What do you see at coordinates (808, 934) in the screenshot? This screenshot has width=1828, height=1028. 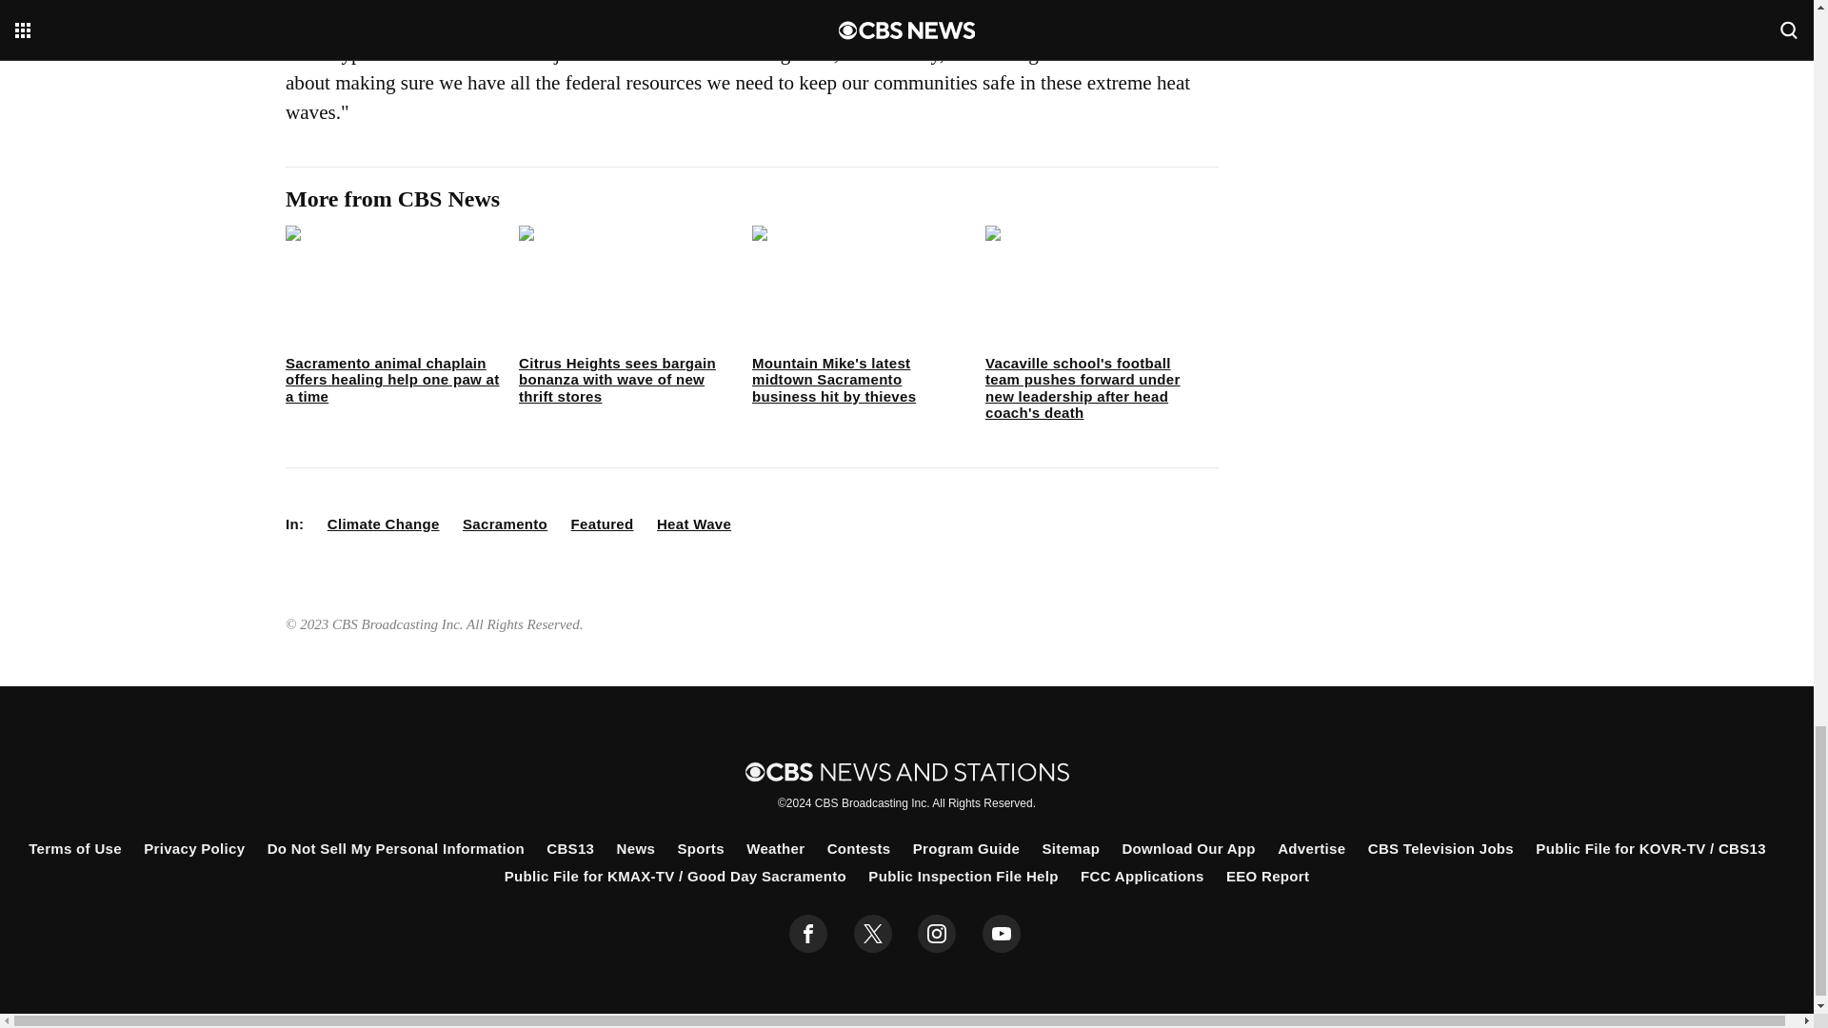 I see `facebook` at bounding box center [808, 934].